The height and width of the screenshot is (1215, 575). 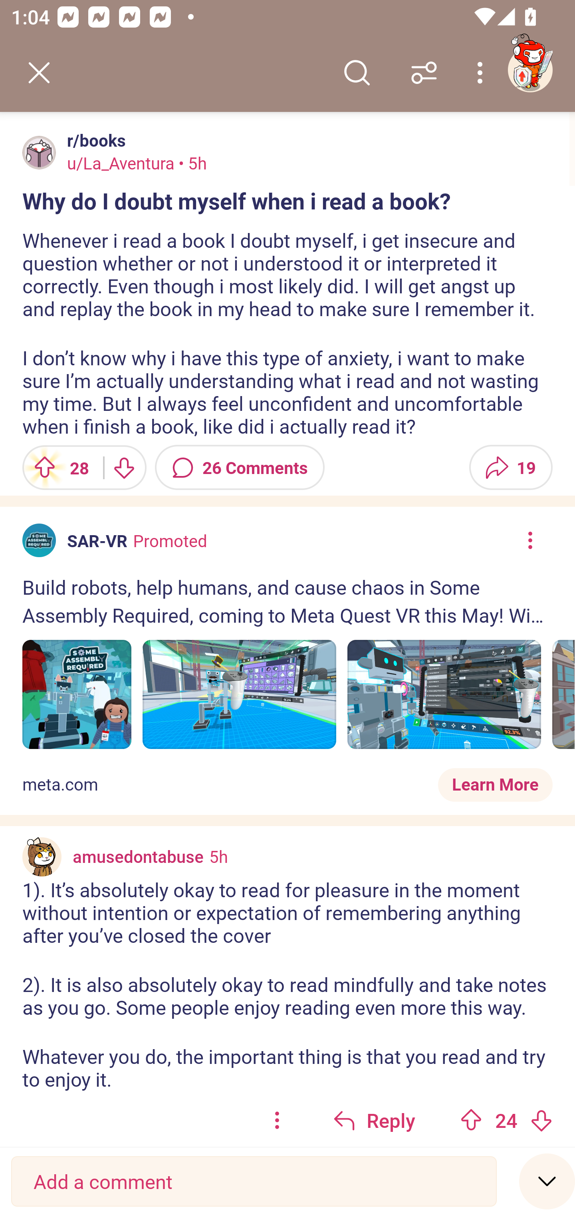 What do you see at coordinates (240, 468) in the screenshot?
I see `26 Comments` at bounding box center [240, 468].